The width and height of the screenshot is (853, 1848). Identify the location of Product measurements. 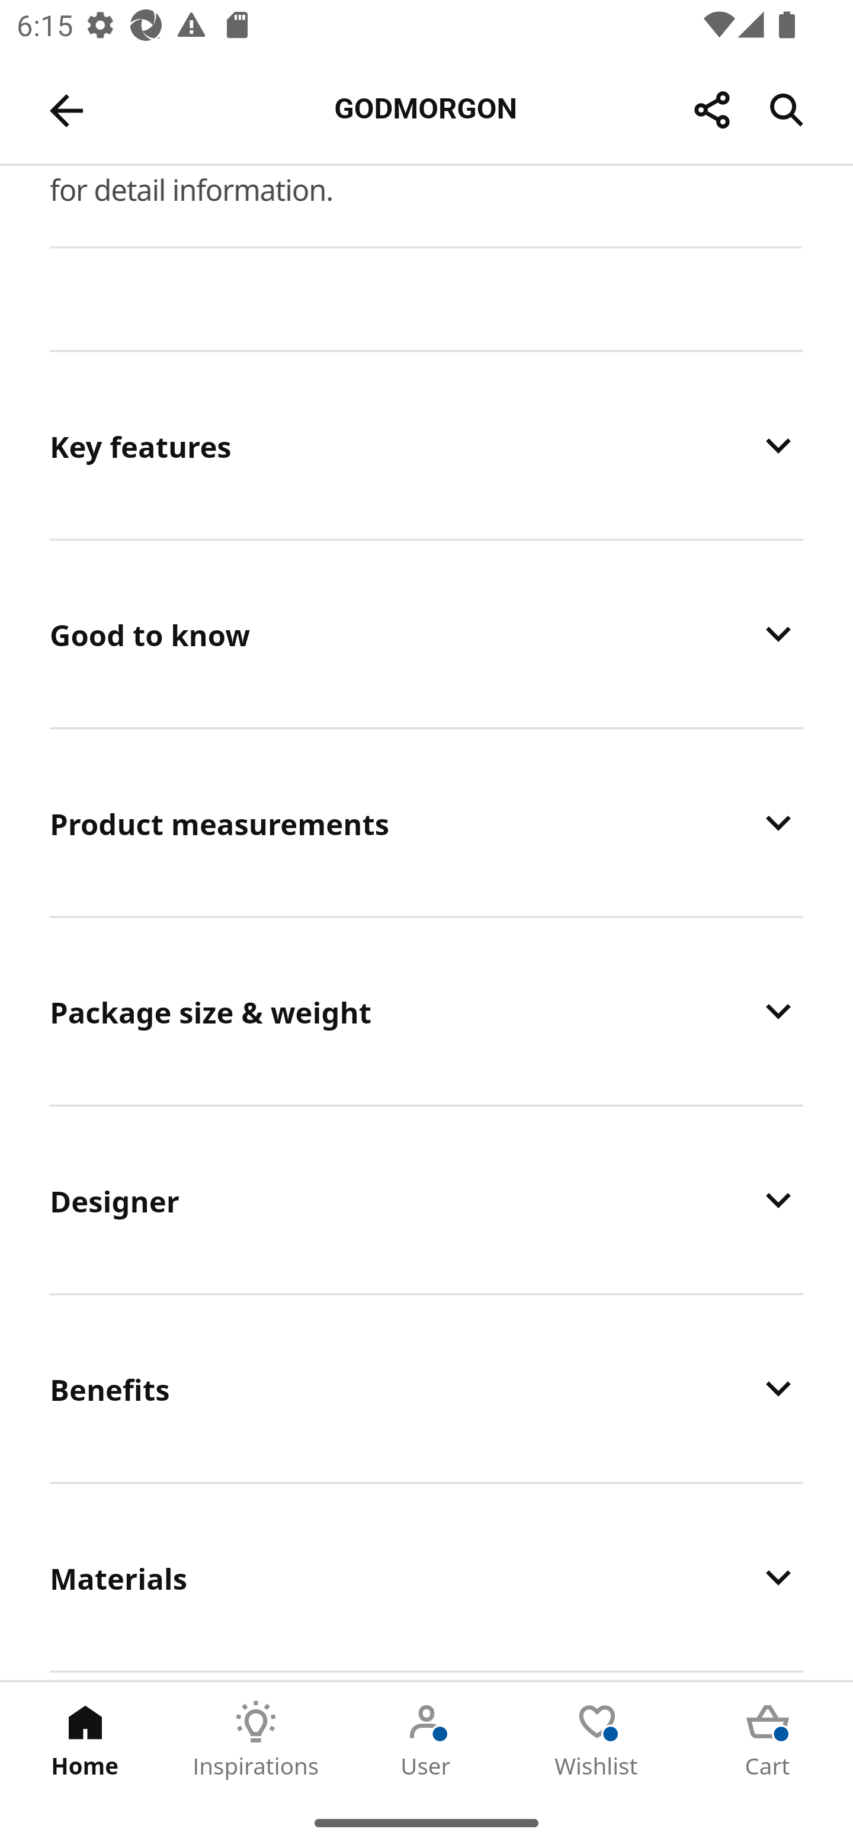
(426, 823).